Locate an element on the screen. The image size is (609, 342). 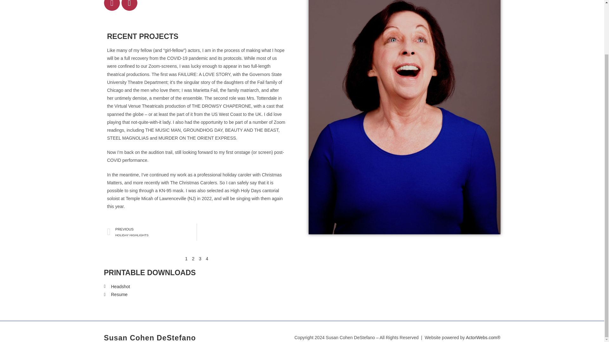
Resume is located at coordinates (152, 232).